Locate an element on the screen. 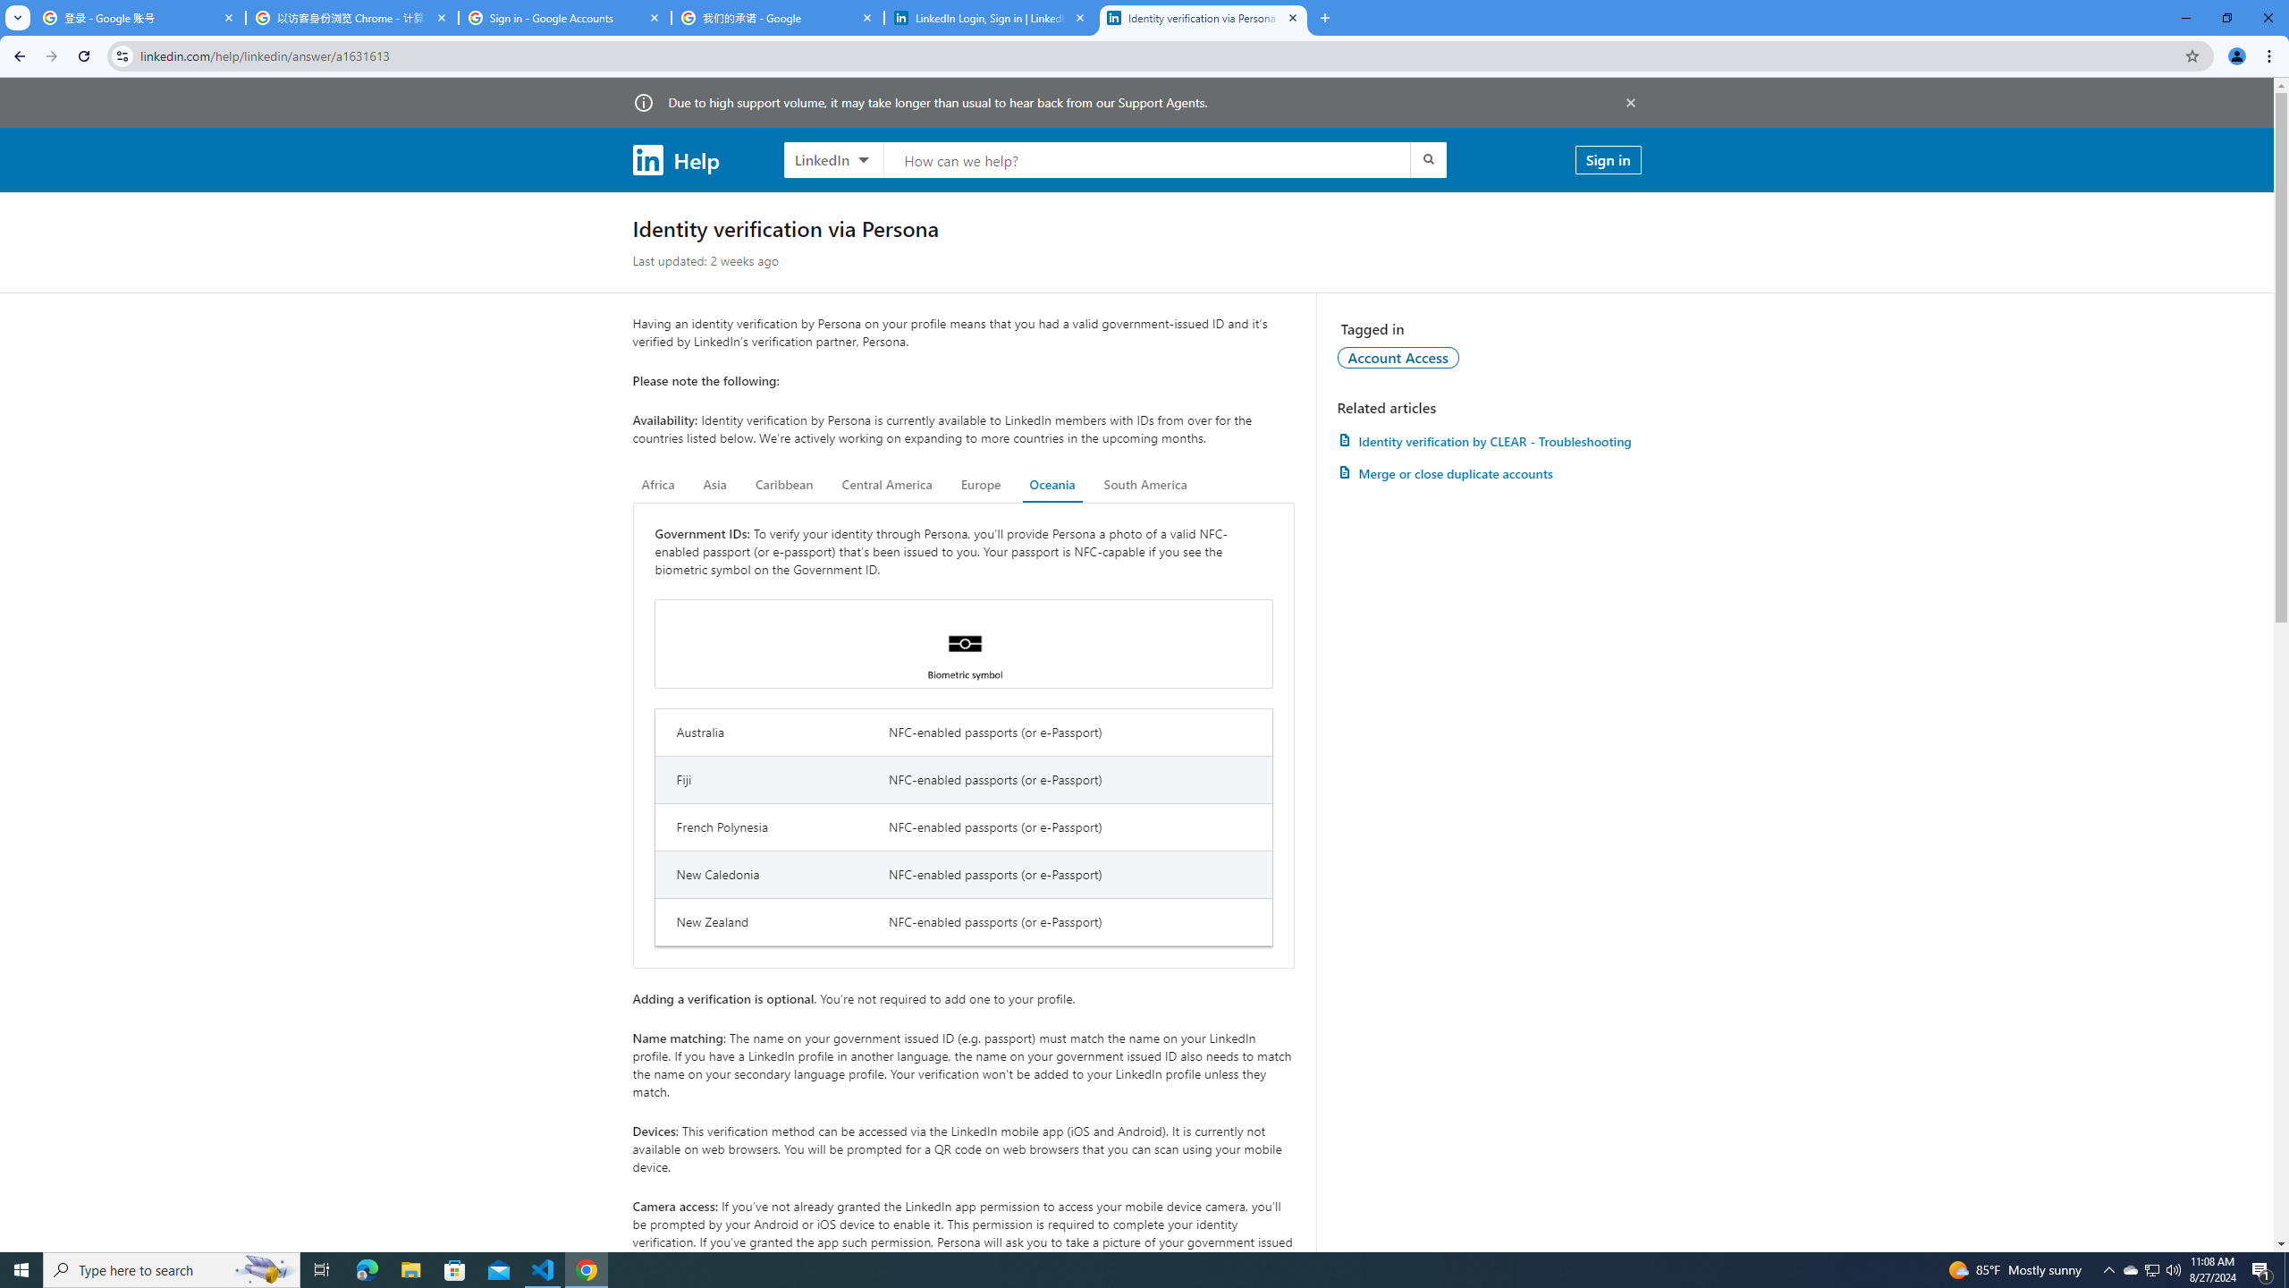 The width and height of the screenshot is (2289, 1288). Identity verification via Persona | LinkedIn Help is located at coordinates (1204, 18).